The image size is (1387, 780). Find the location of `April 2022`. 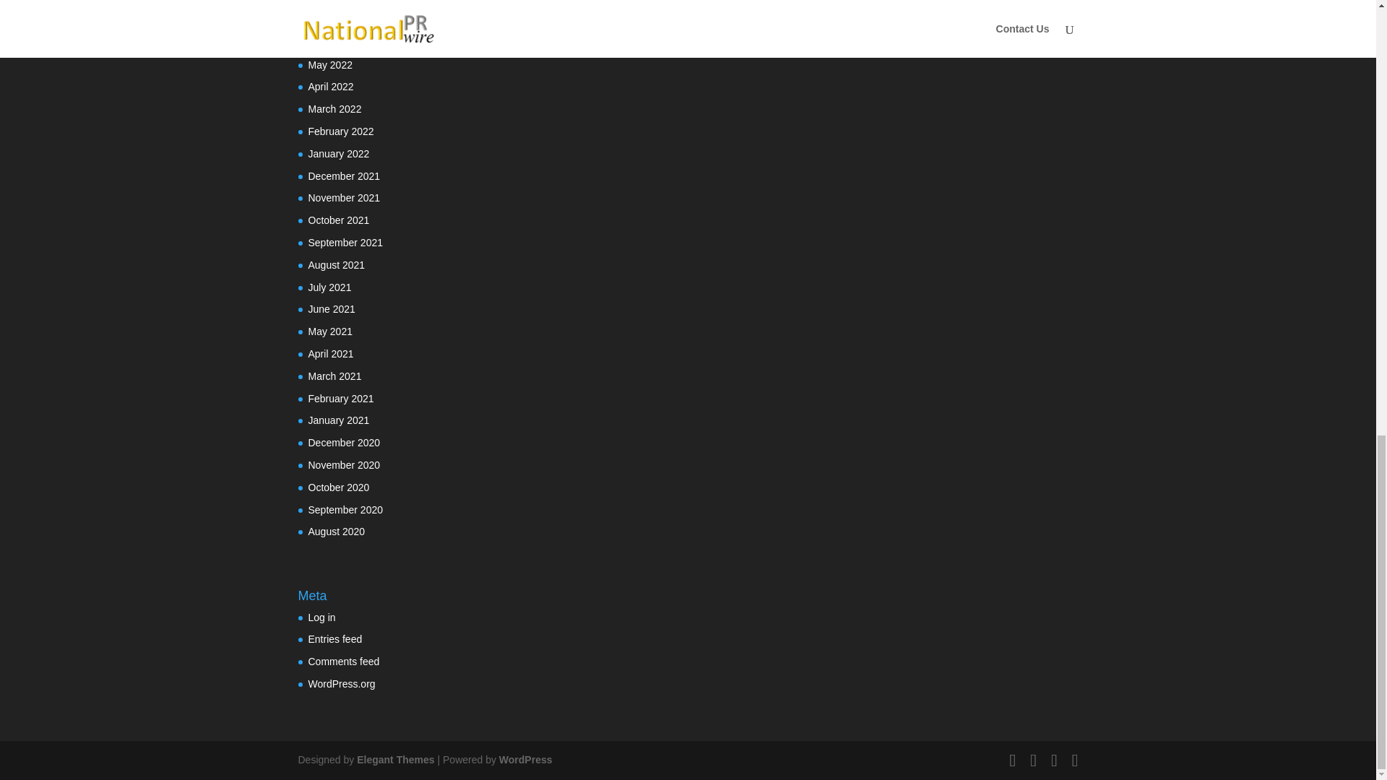

April 2022 is located at coordinates (331, 87).